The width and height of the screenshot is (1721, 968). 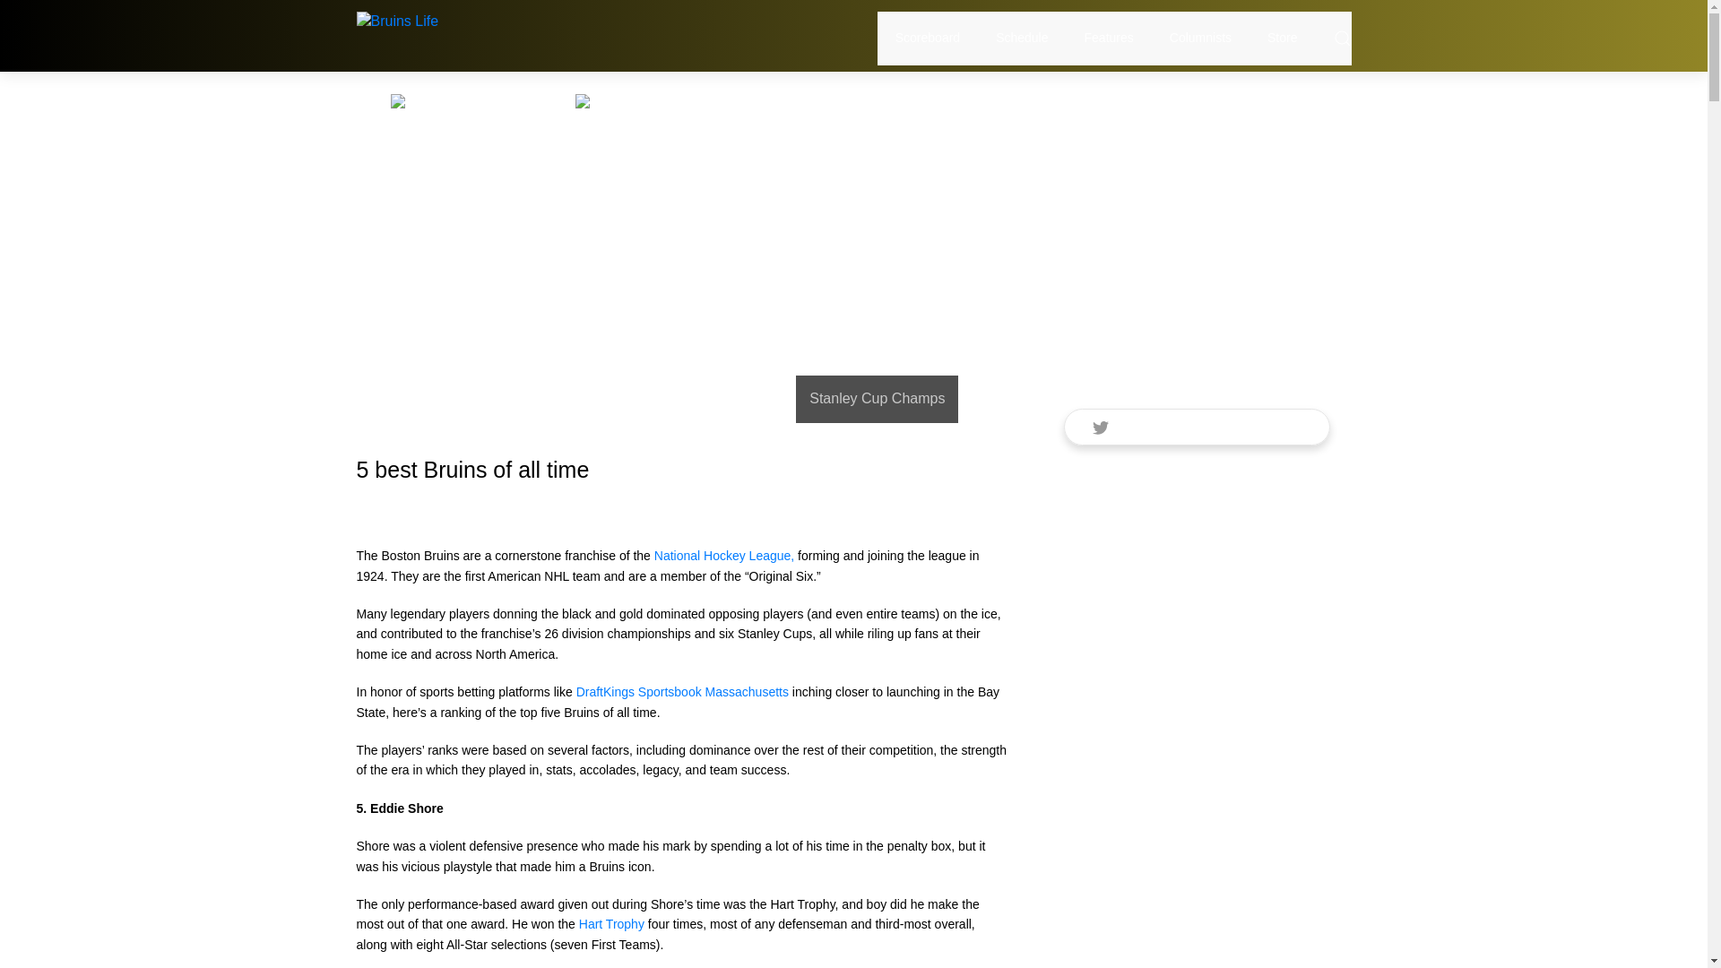 What do you see at coordinates (1022, 38) in the screenshot?
I see `Schedule` at bounding box center [1022, 38].